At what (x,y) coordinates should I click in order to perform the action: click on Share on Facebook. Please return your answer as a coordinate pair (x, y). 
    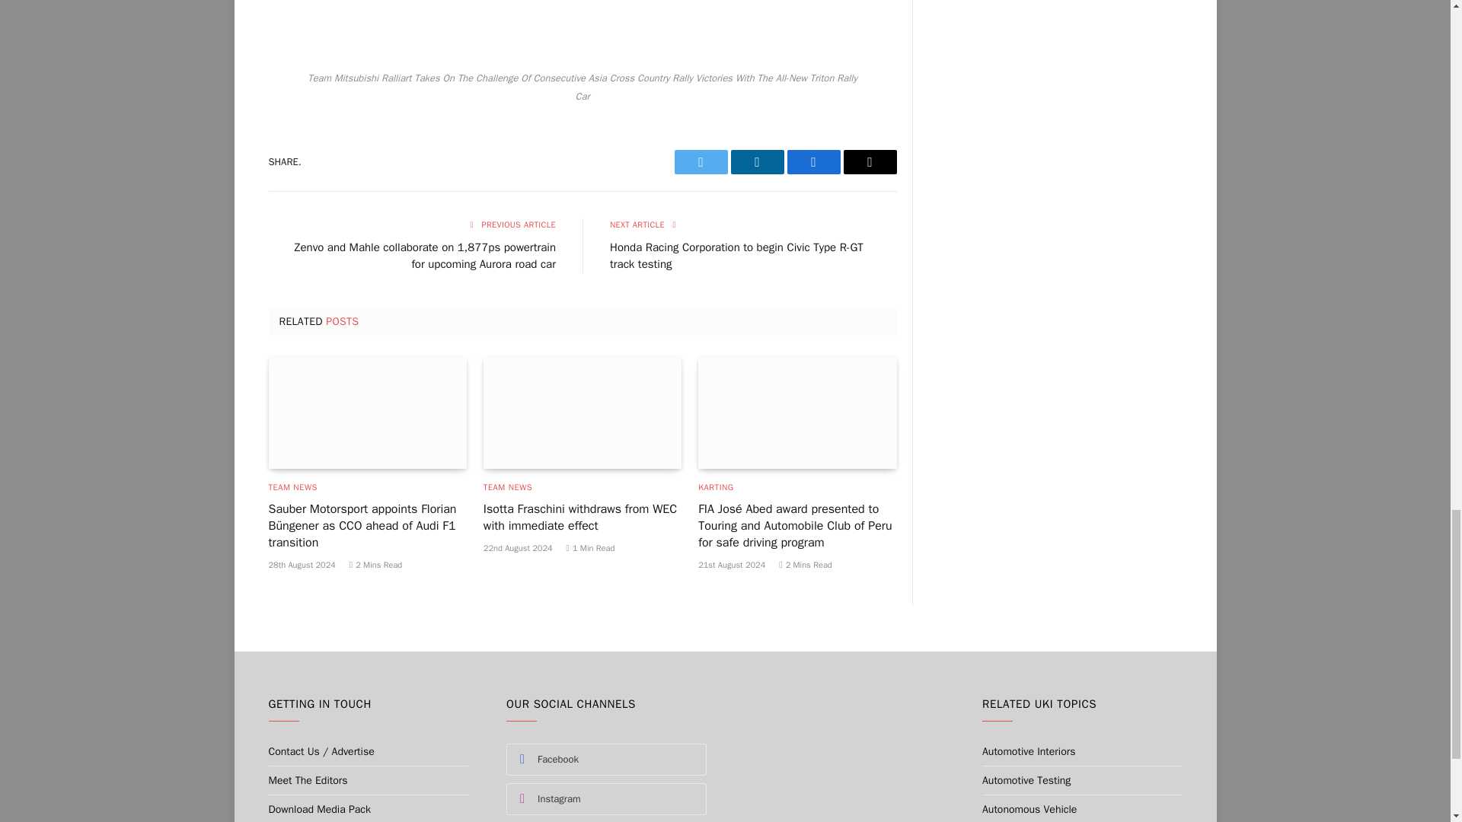
    Looking at the image, I should click on (814, 161).